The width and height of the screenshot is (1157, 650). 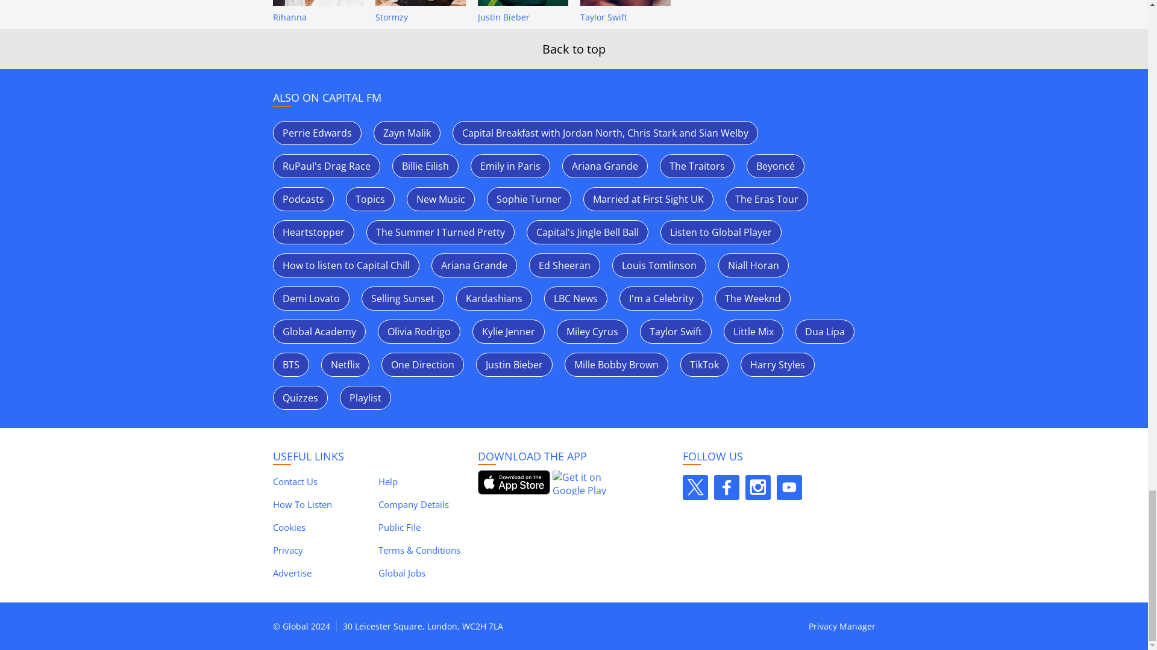 I want to click on Back to top, so click(x=574, y=49).